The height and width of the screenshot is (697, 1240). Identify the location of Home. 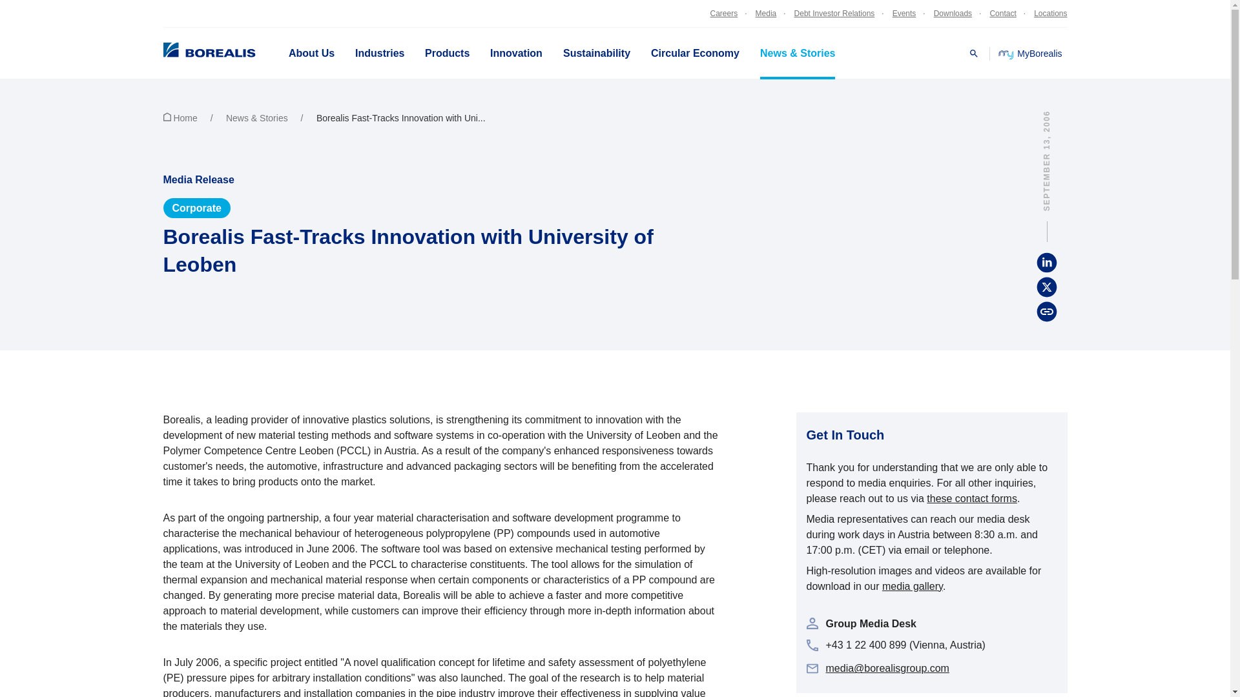
(192, 117).